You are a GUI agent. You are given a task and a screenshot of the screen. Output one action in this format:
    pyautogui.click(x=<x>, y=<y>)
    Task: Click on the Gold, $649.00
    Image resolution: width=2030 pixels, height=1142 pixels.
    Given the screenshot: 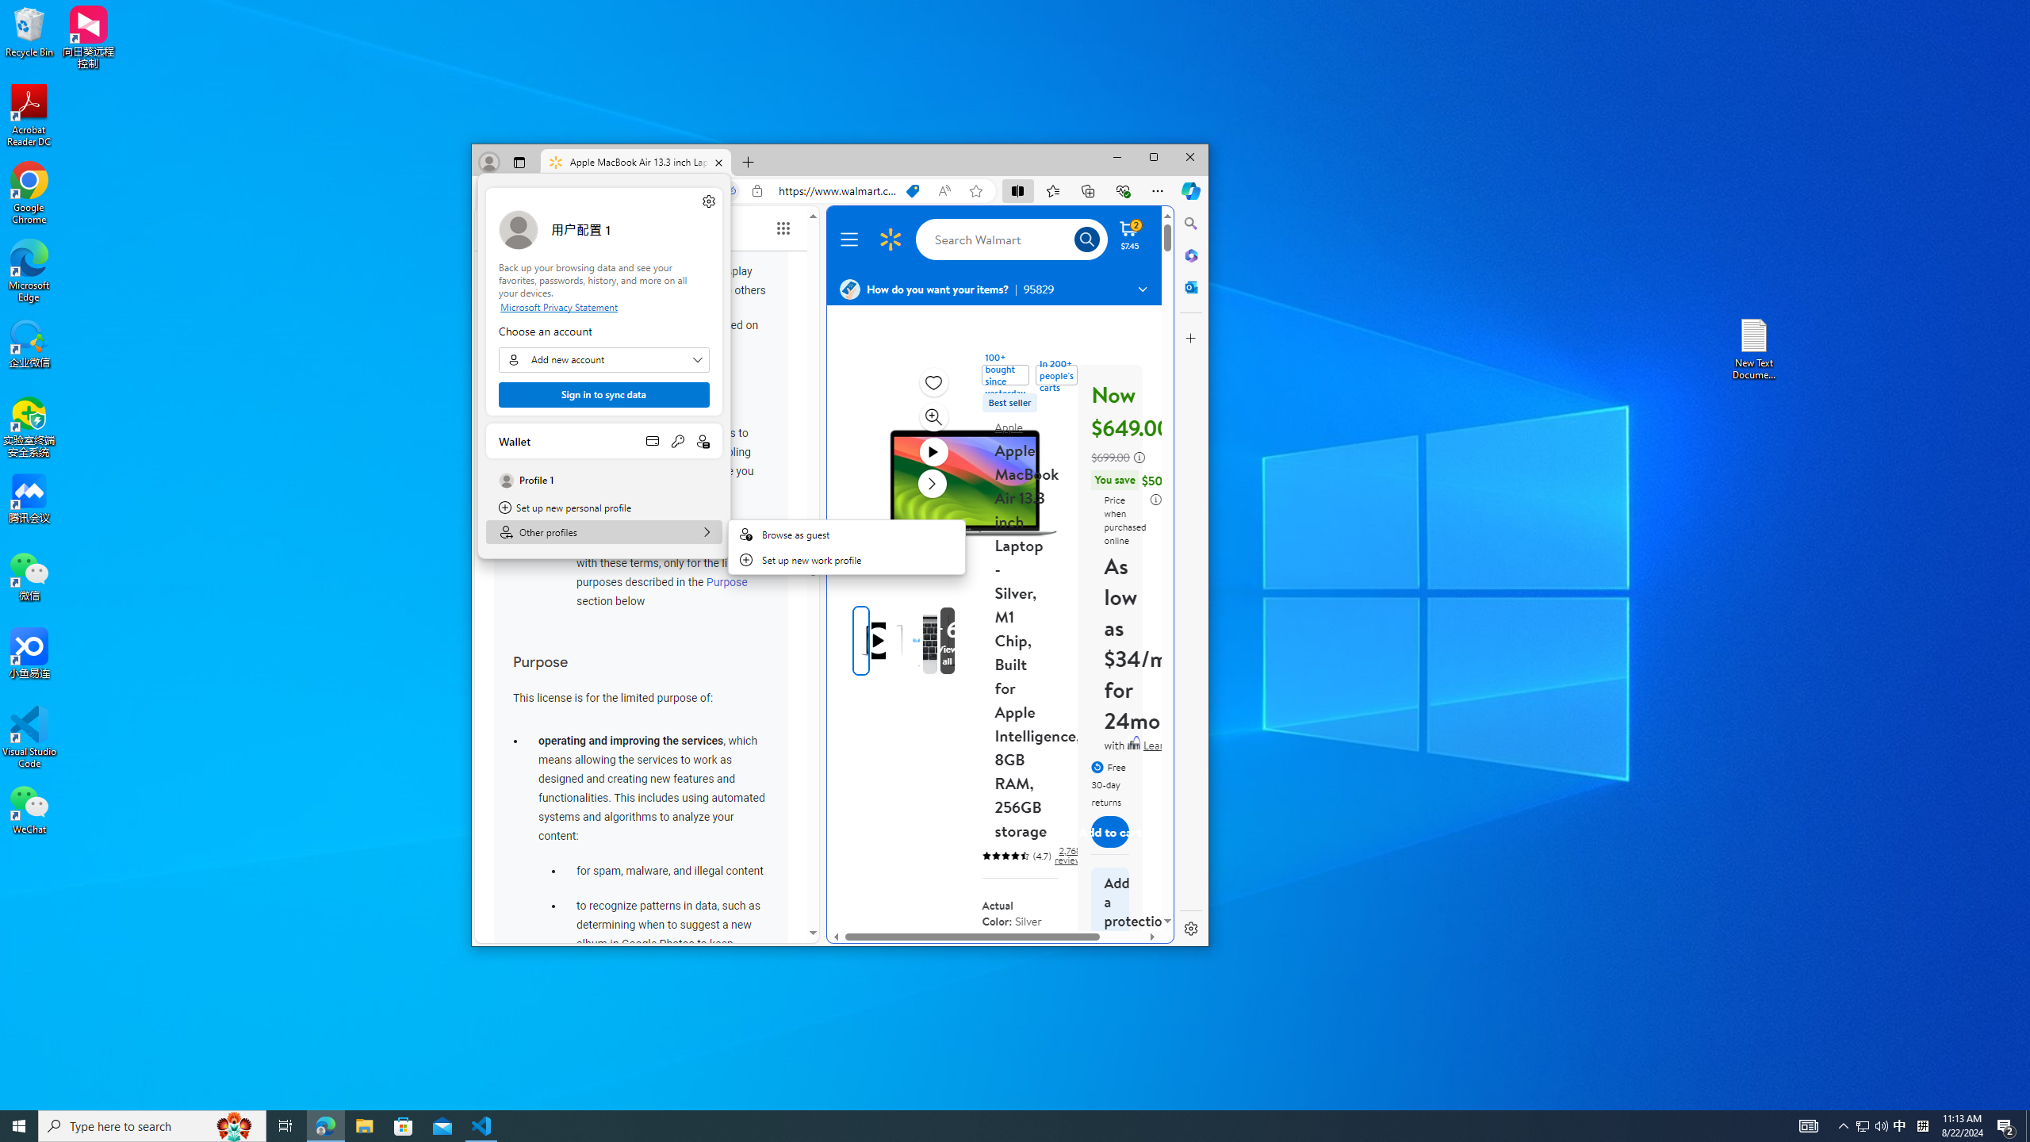 What is the action you would take?
    pyautogui.click(x=1862, y=1126)
    